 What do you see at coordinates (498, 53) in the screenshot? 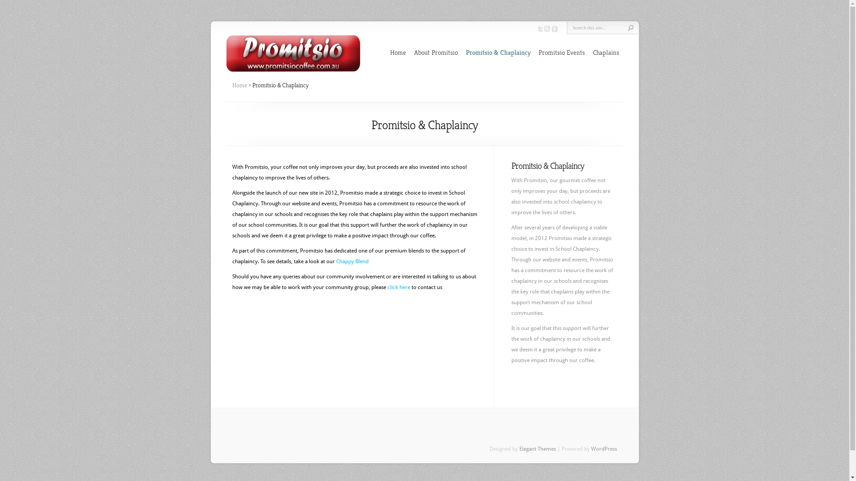
I see `Promitsio & Chaplaincy` at bounding box center [498, 53].